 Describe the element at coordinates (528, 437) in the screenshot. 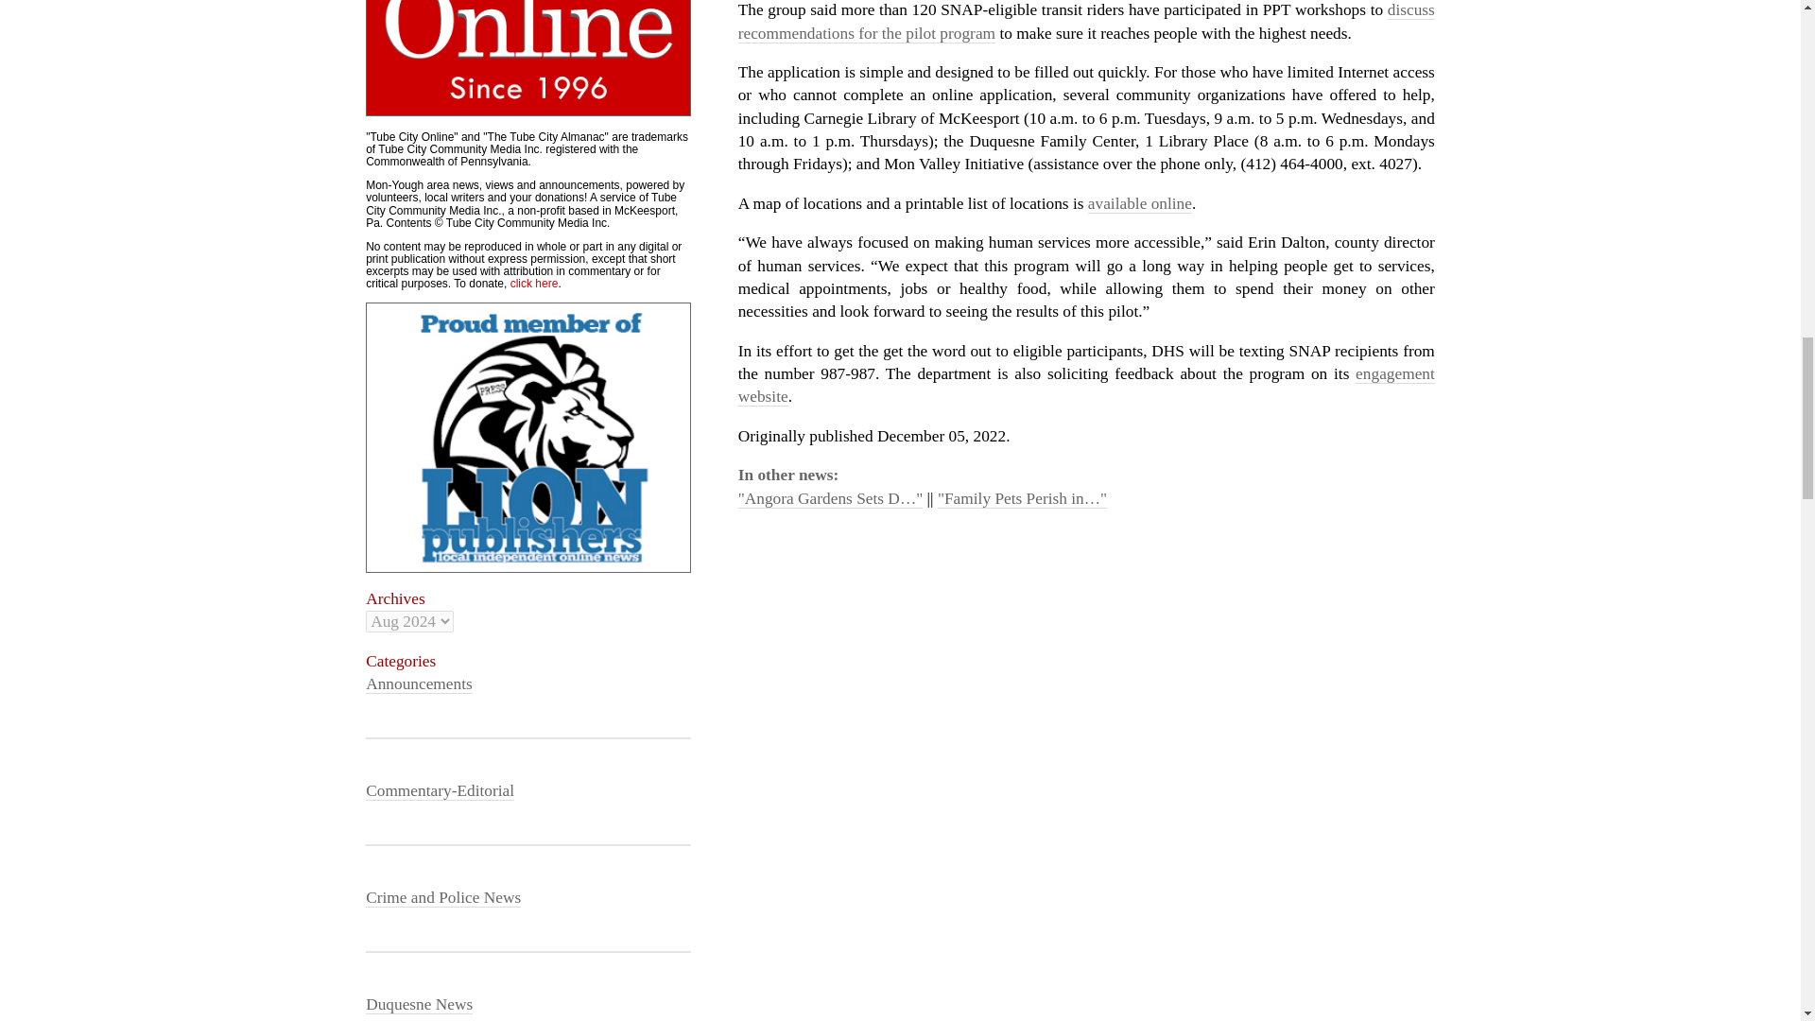

I see `Member, Local Independent Online Publishers` at that location.